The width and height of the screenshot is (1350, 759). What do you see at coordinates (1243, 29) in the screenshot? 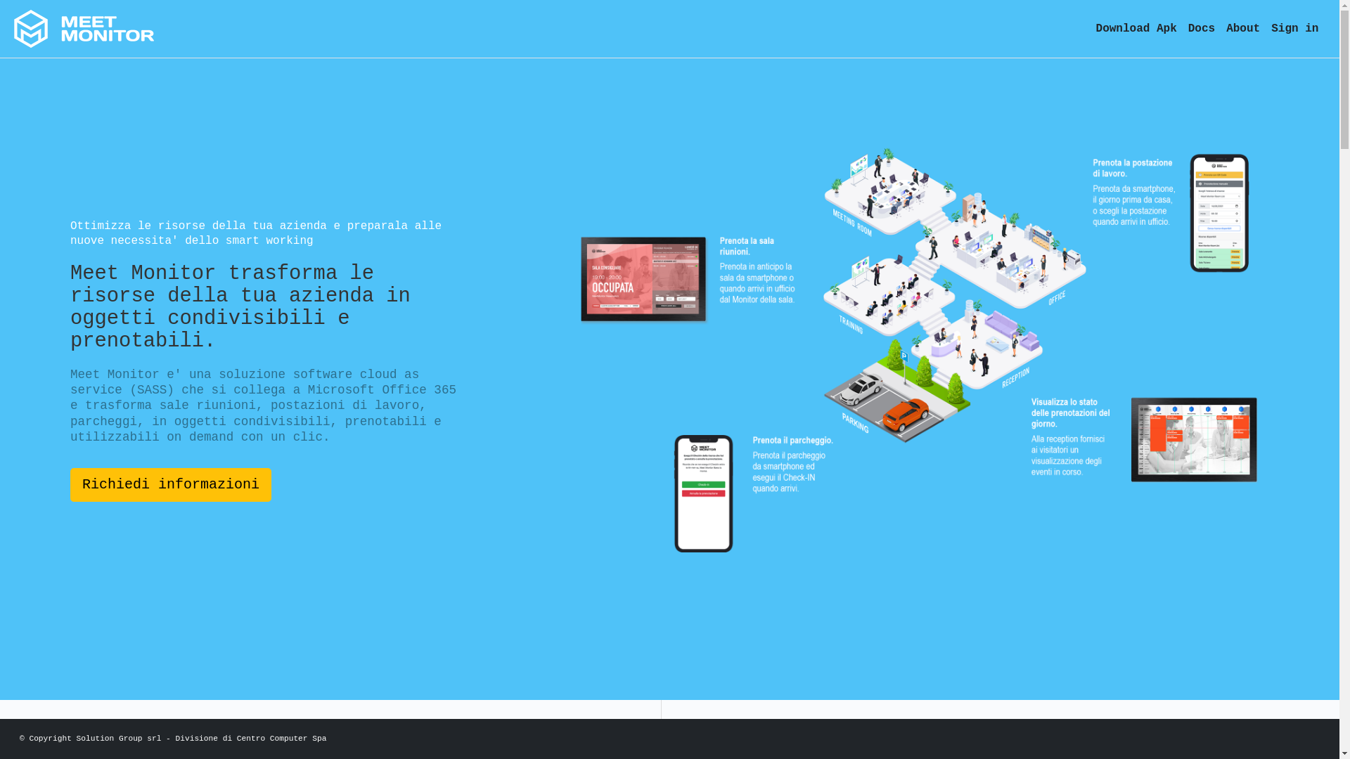
I see `About` at bounding box center [1243, 29].